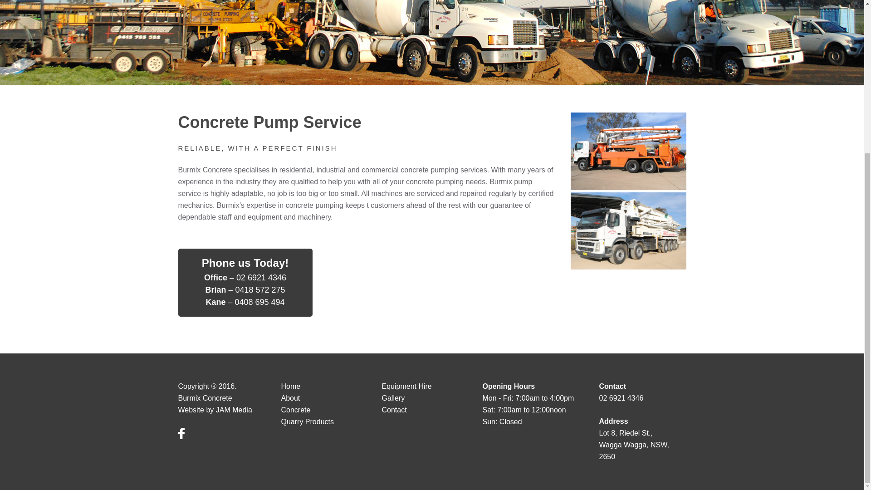  Describe the element at coordinates (394, 410) in the screenshot. I see `Contact` at that location.